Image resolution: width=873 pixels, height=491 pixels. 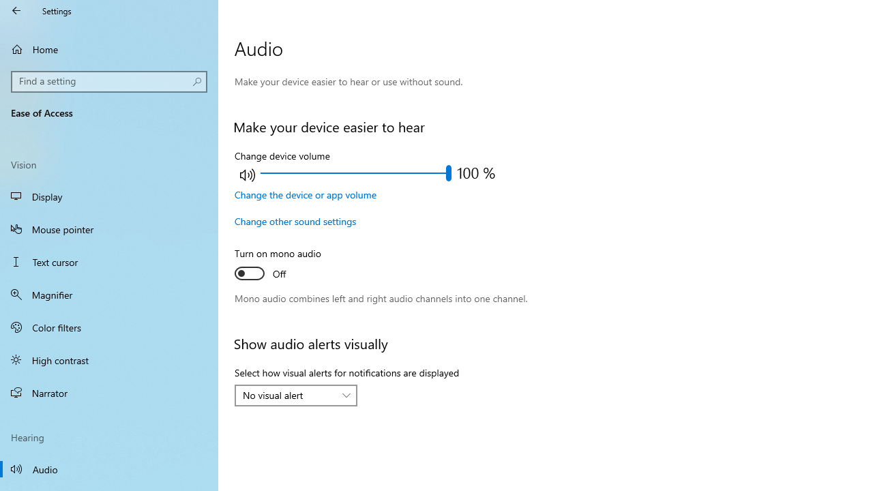 What do you see at coordinates (296, 396) in the screenshot?
I see `Select how visual alerts for notifications are displayed` at bounding box center [296, 396].